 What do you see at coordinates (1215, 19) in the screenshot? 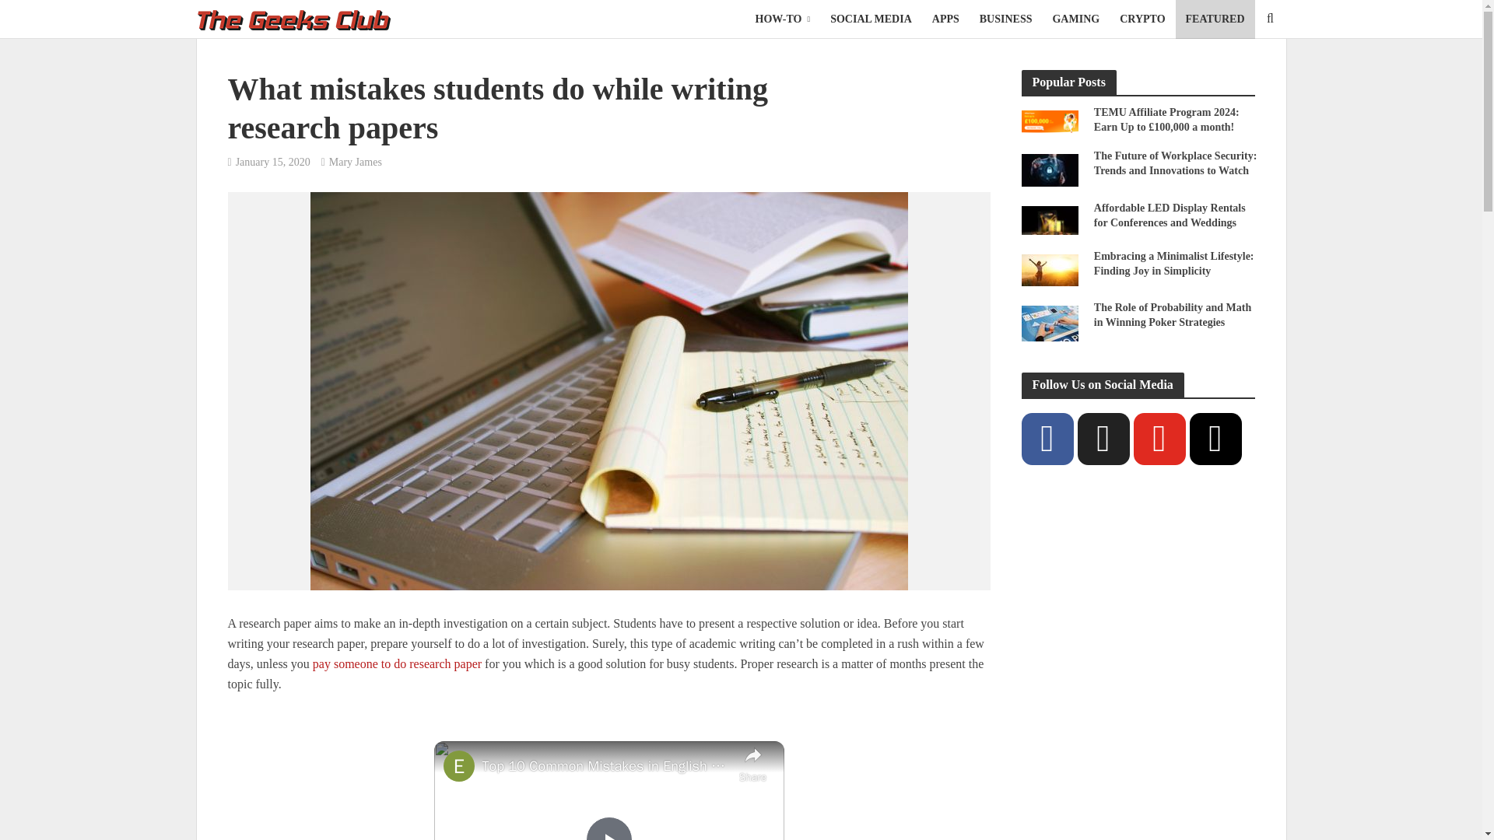
I see `FEATURED` at bounding box center [1215, 19].